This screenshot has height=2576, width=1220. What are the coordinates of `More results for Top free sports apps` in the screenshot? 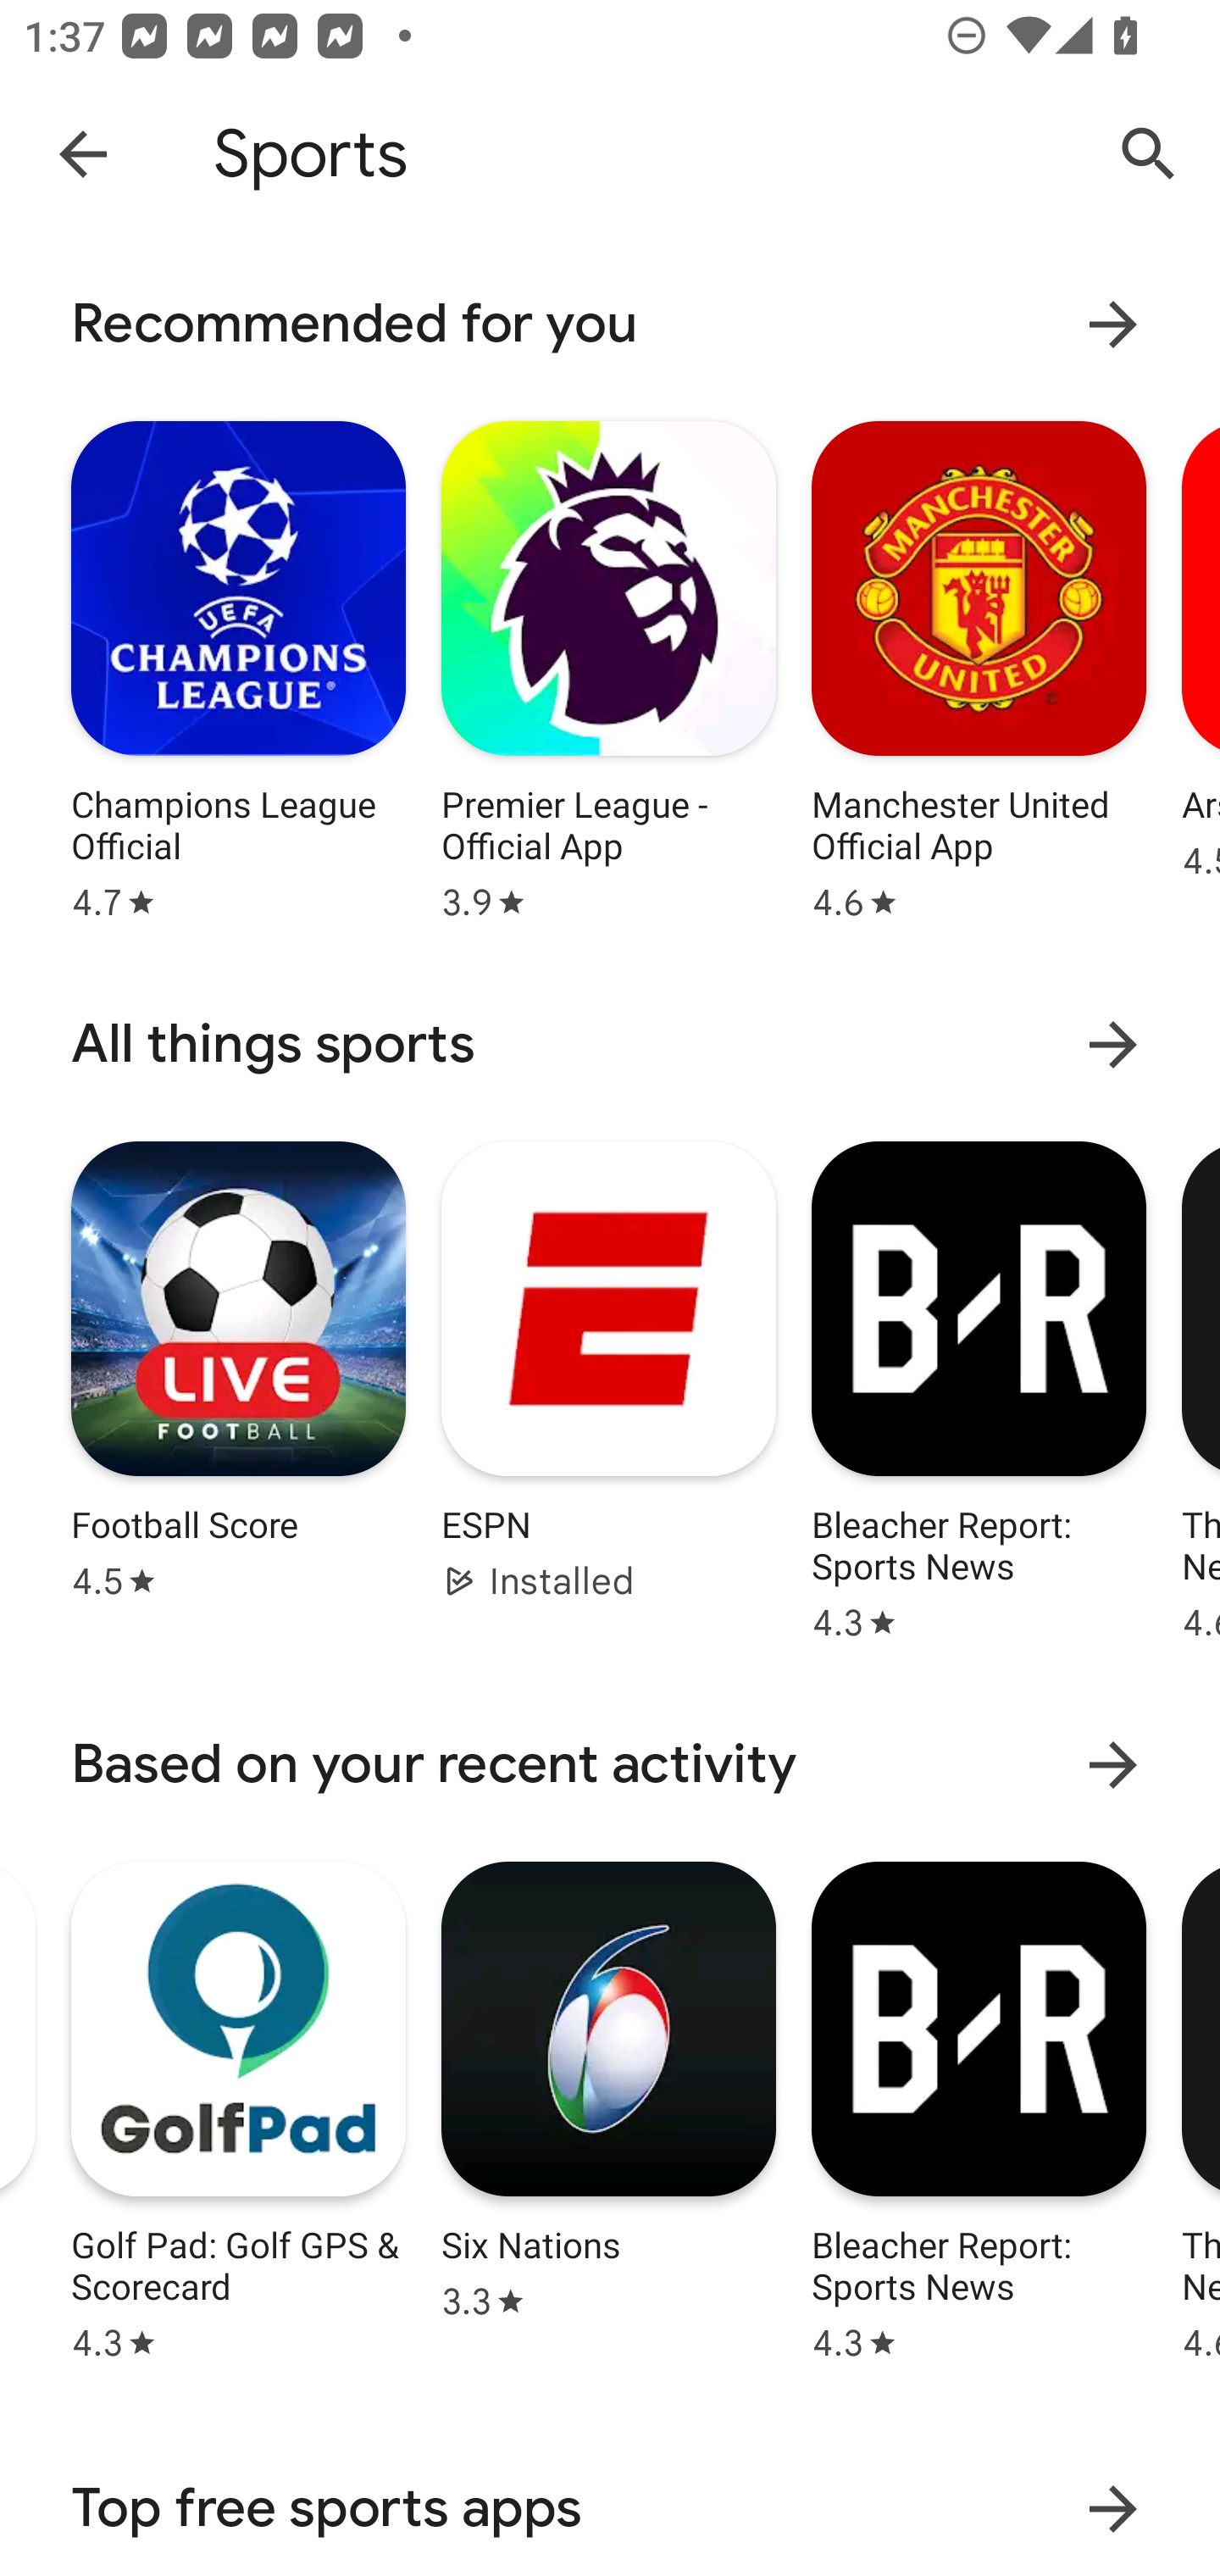 It's located at (1113, 2508).